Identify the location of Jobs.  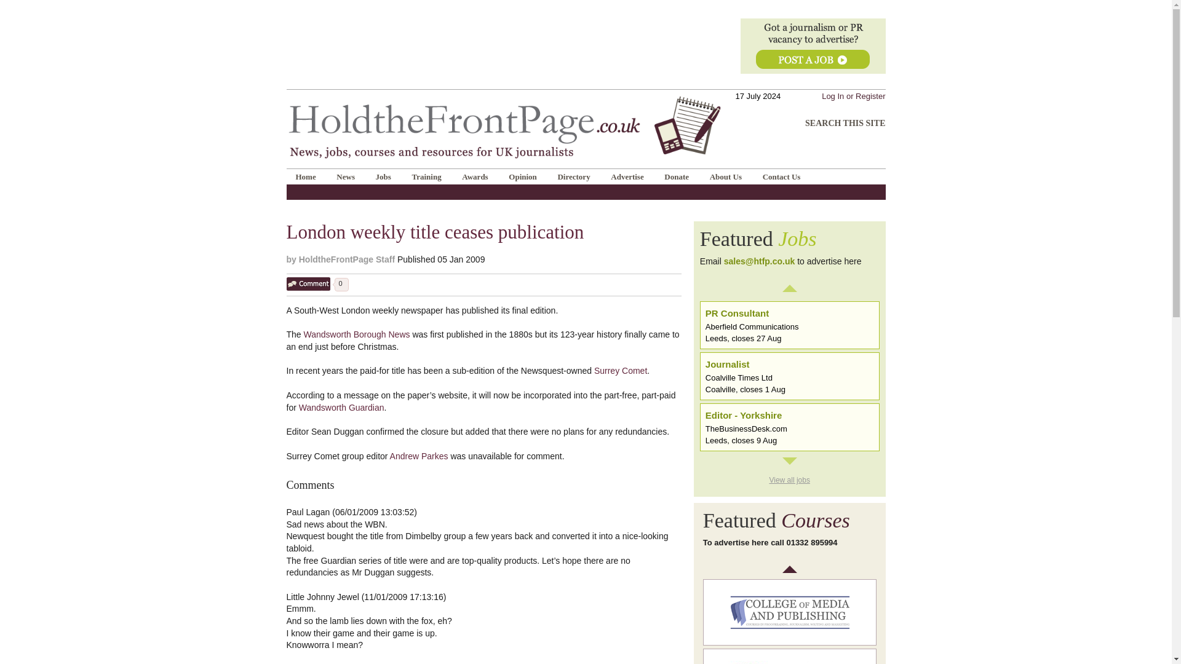
(383, 176).